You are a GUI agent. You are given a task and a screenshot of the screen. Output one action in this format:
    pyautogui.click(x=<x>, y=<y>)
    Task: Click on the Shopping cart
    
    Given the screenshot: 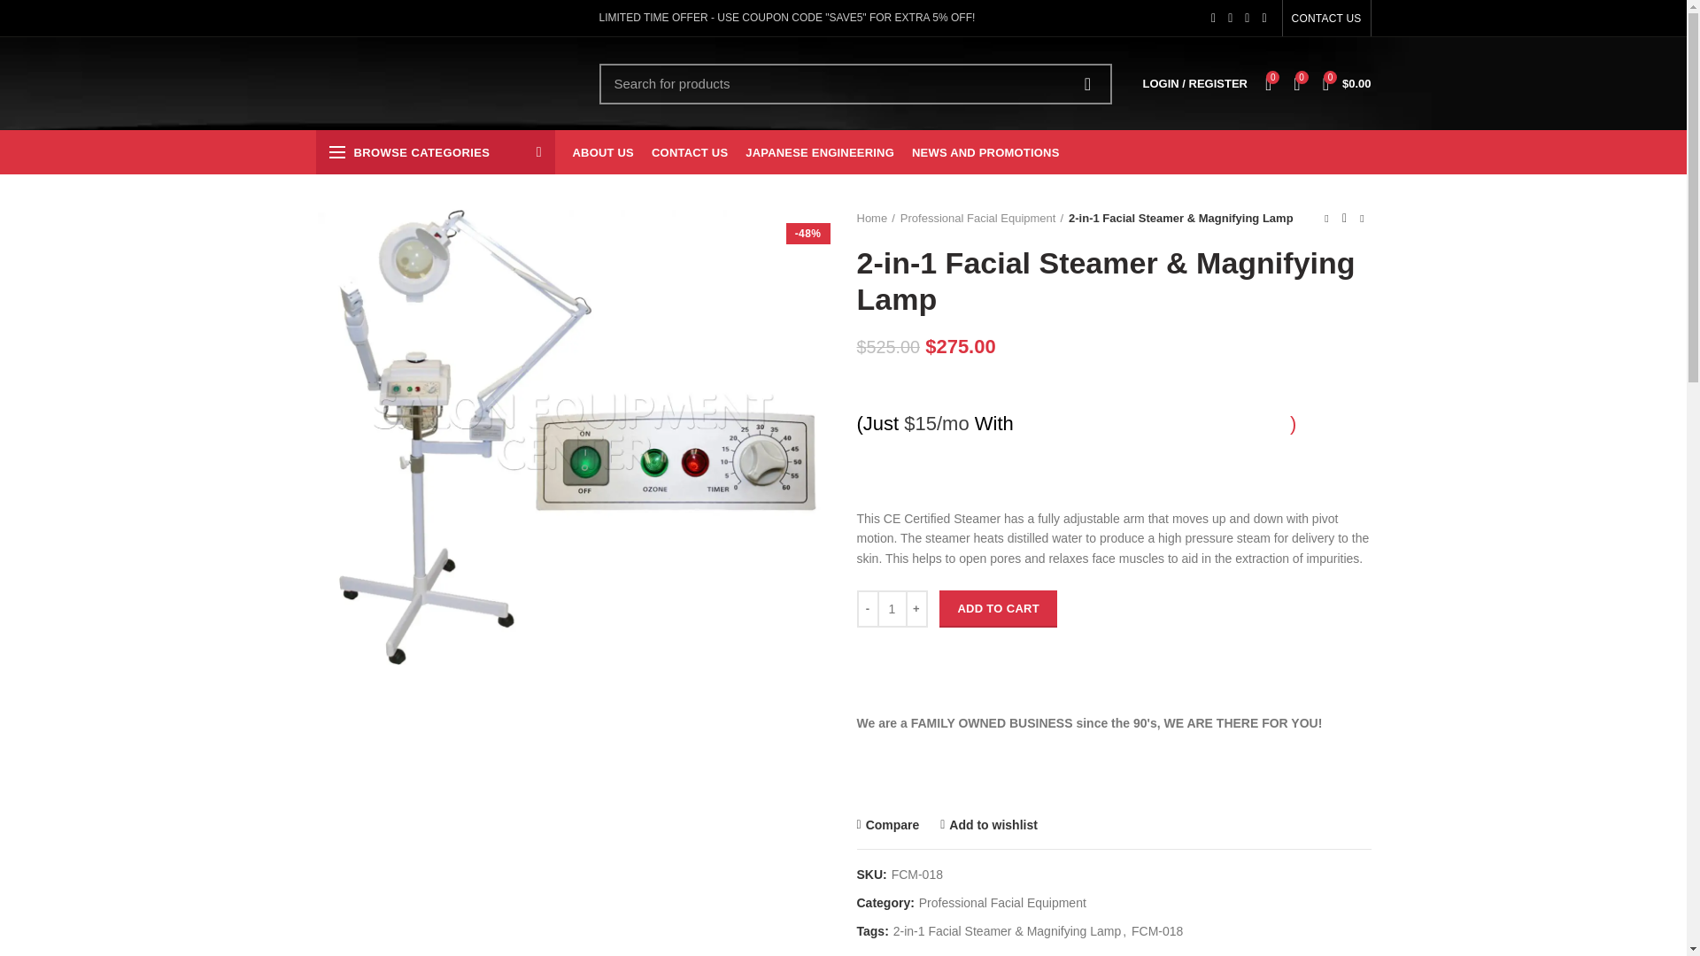 What is the action you would take?
    pyautogui.click(x=1348, y=83)
    